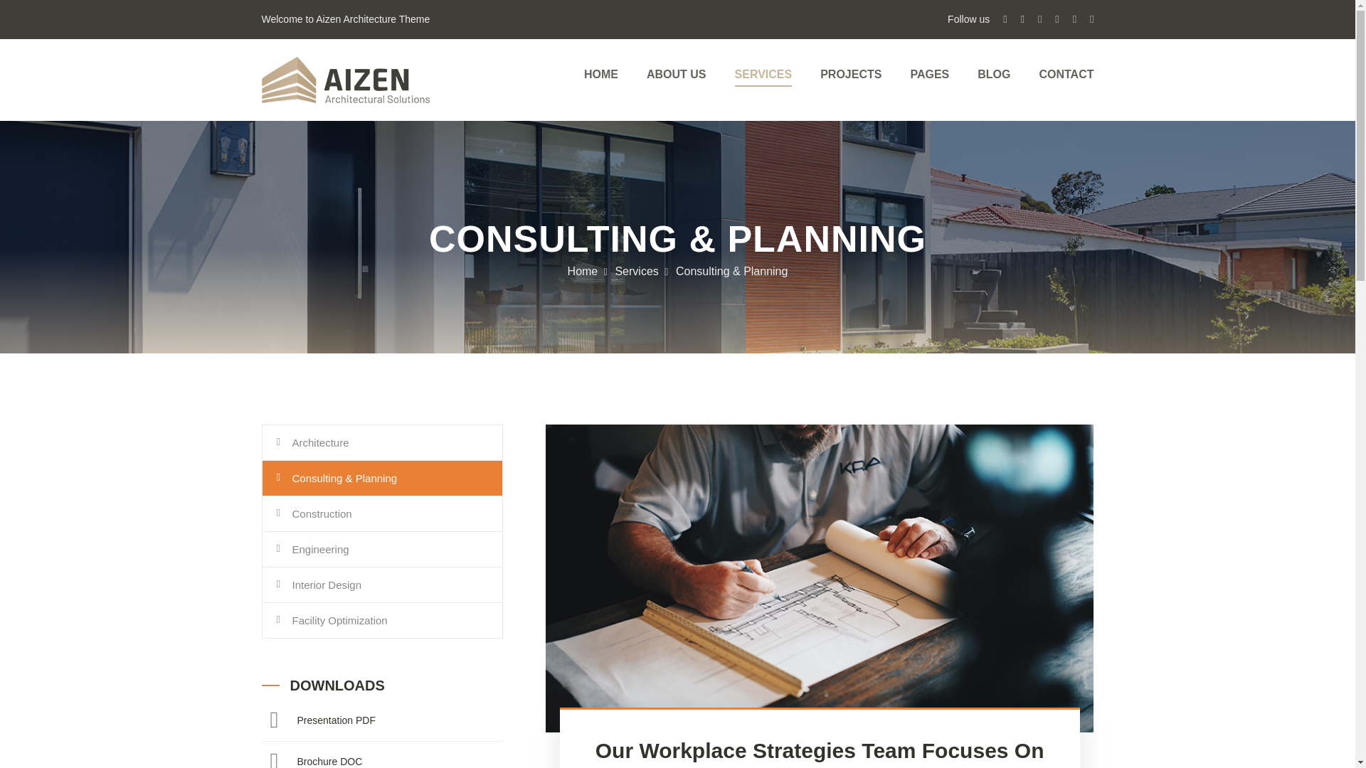 The image size is (1366, 768). I want to click on Services, so click(636, 270).